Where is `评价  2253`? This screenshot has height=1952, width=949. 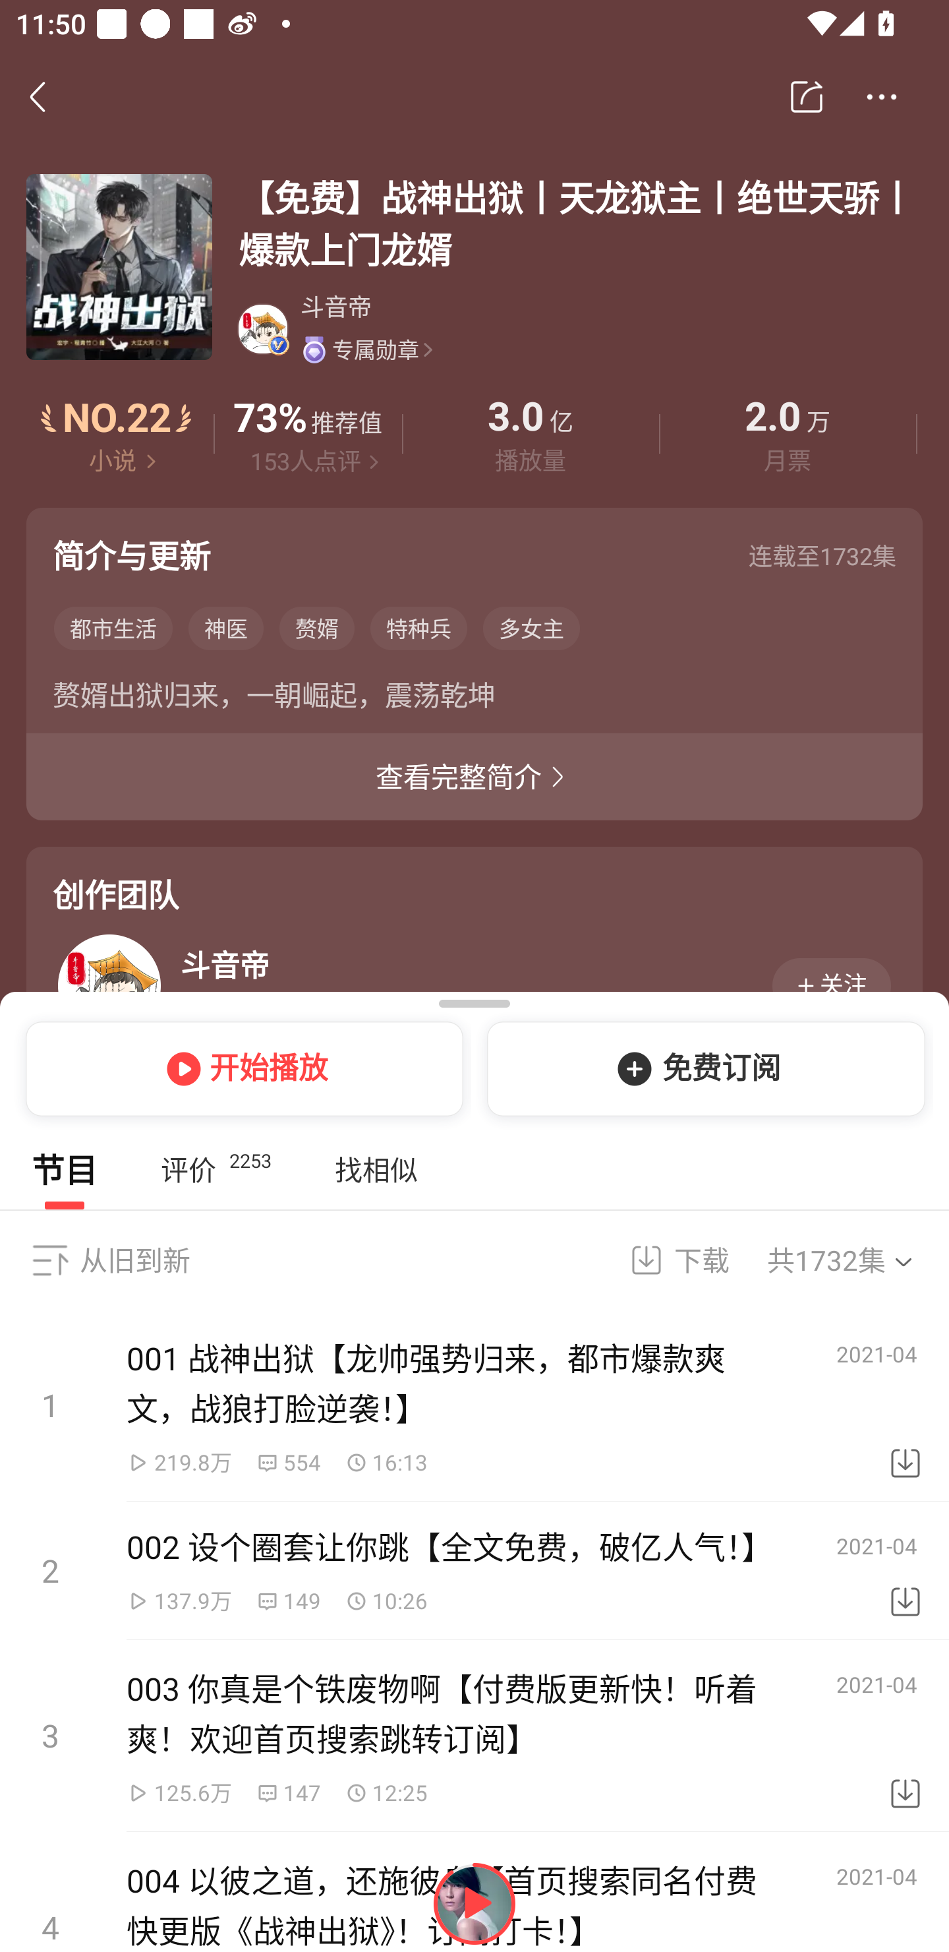
评价  2253 is located at coordinates (216, 1170).